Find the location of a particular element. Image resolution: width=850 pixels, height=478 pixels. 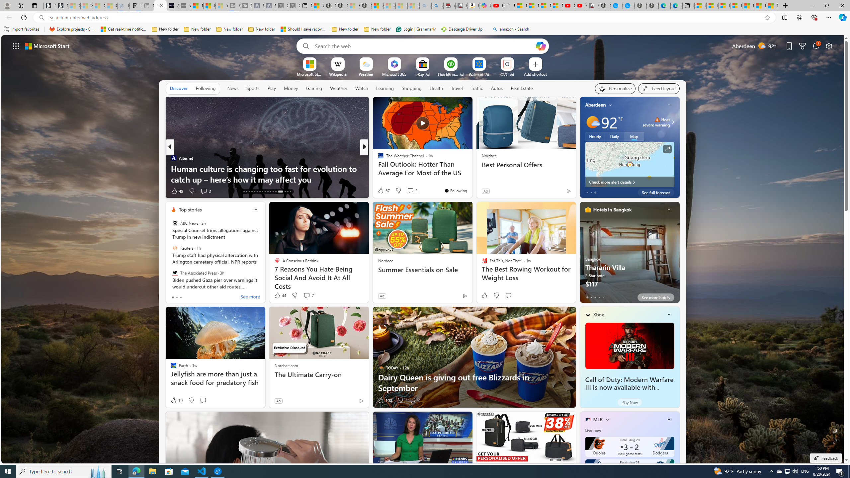

Page settings is located at coordinates (829, 46).